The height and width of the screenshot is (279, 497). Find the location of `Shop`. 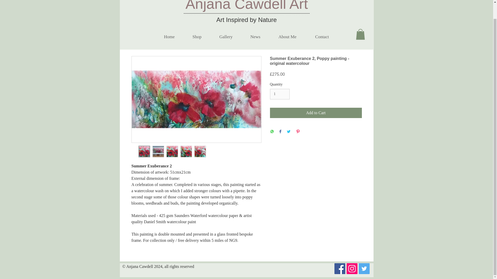

Shop is located at coordinates (197, 37).